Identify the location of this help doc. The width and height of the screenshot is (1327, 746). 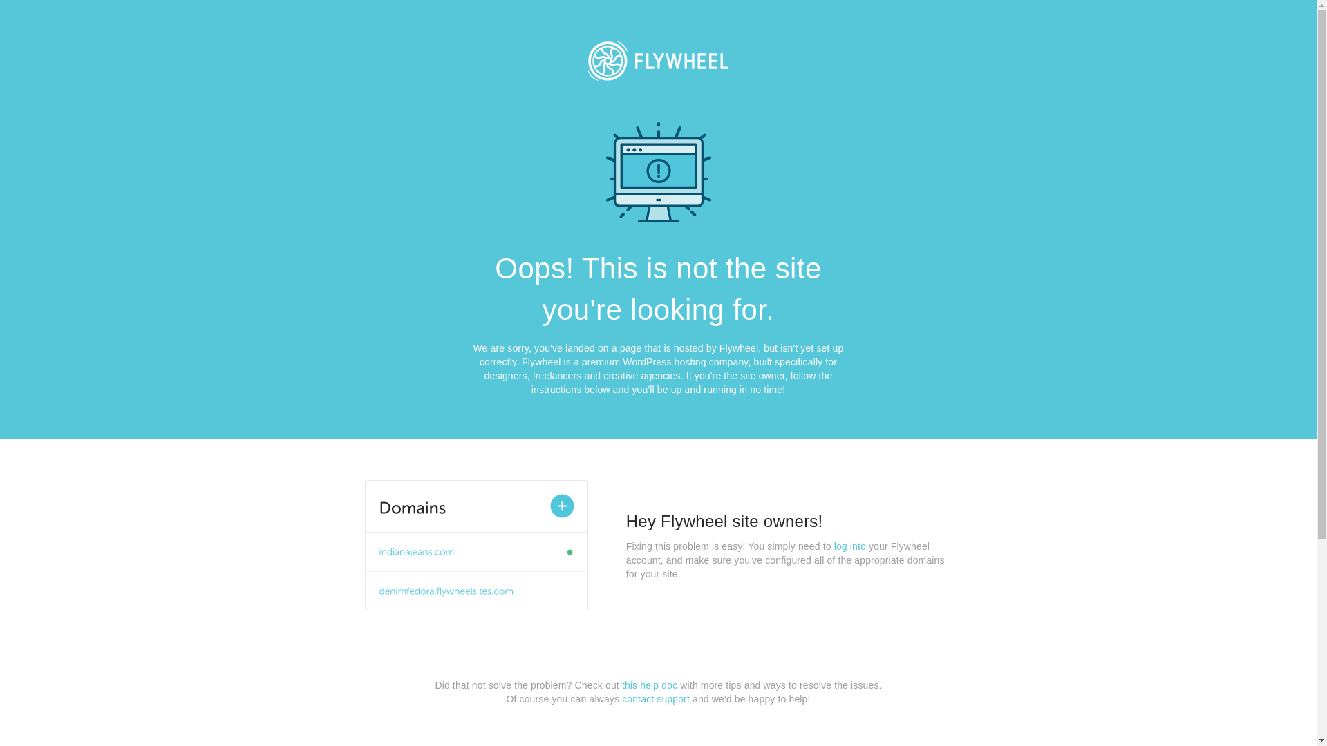
(650, 685).